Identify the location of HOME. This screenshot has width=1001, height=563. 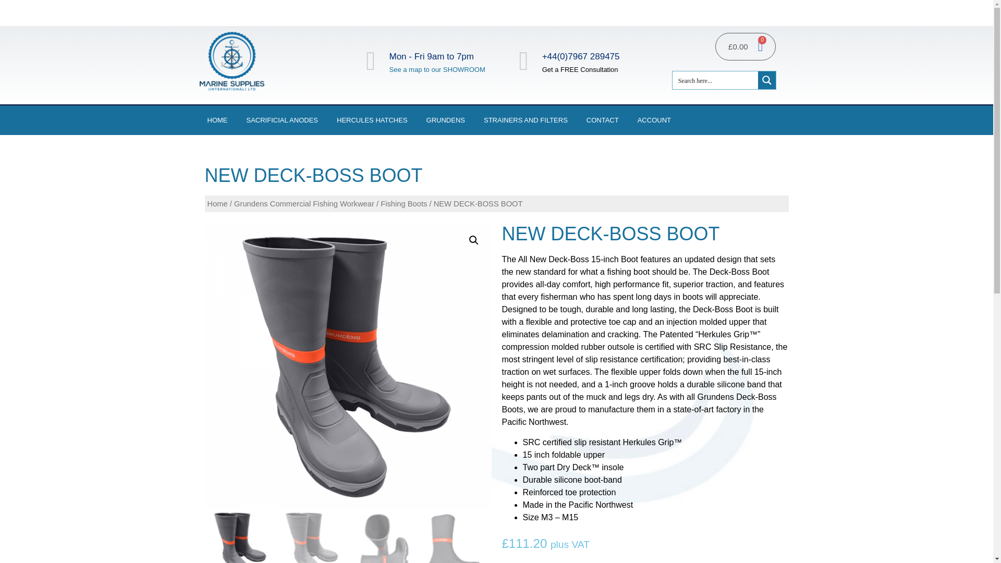
(217, 120).